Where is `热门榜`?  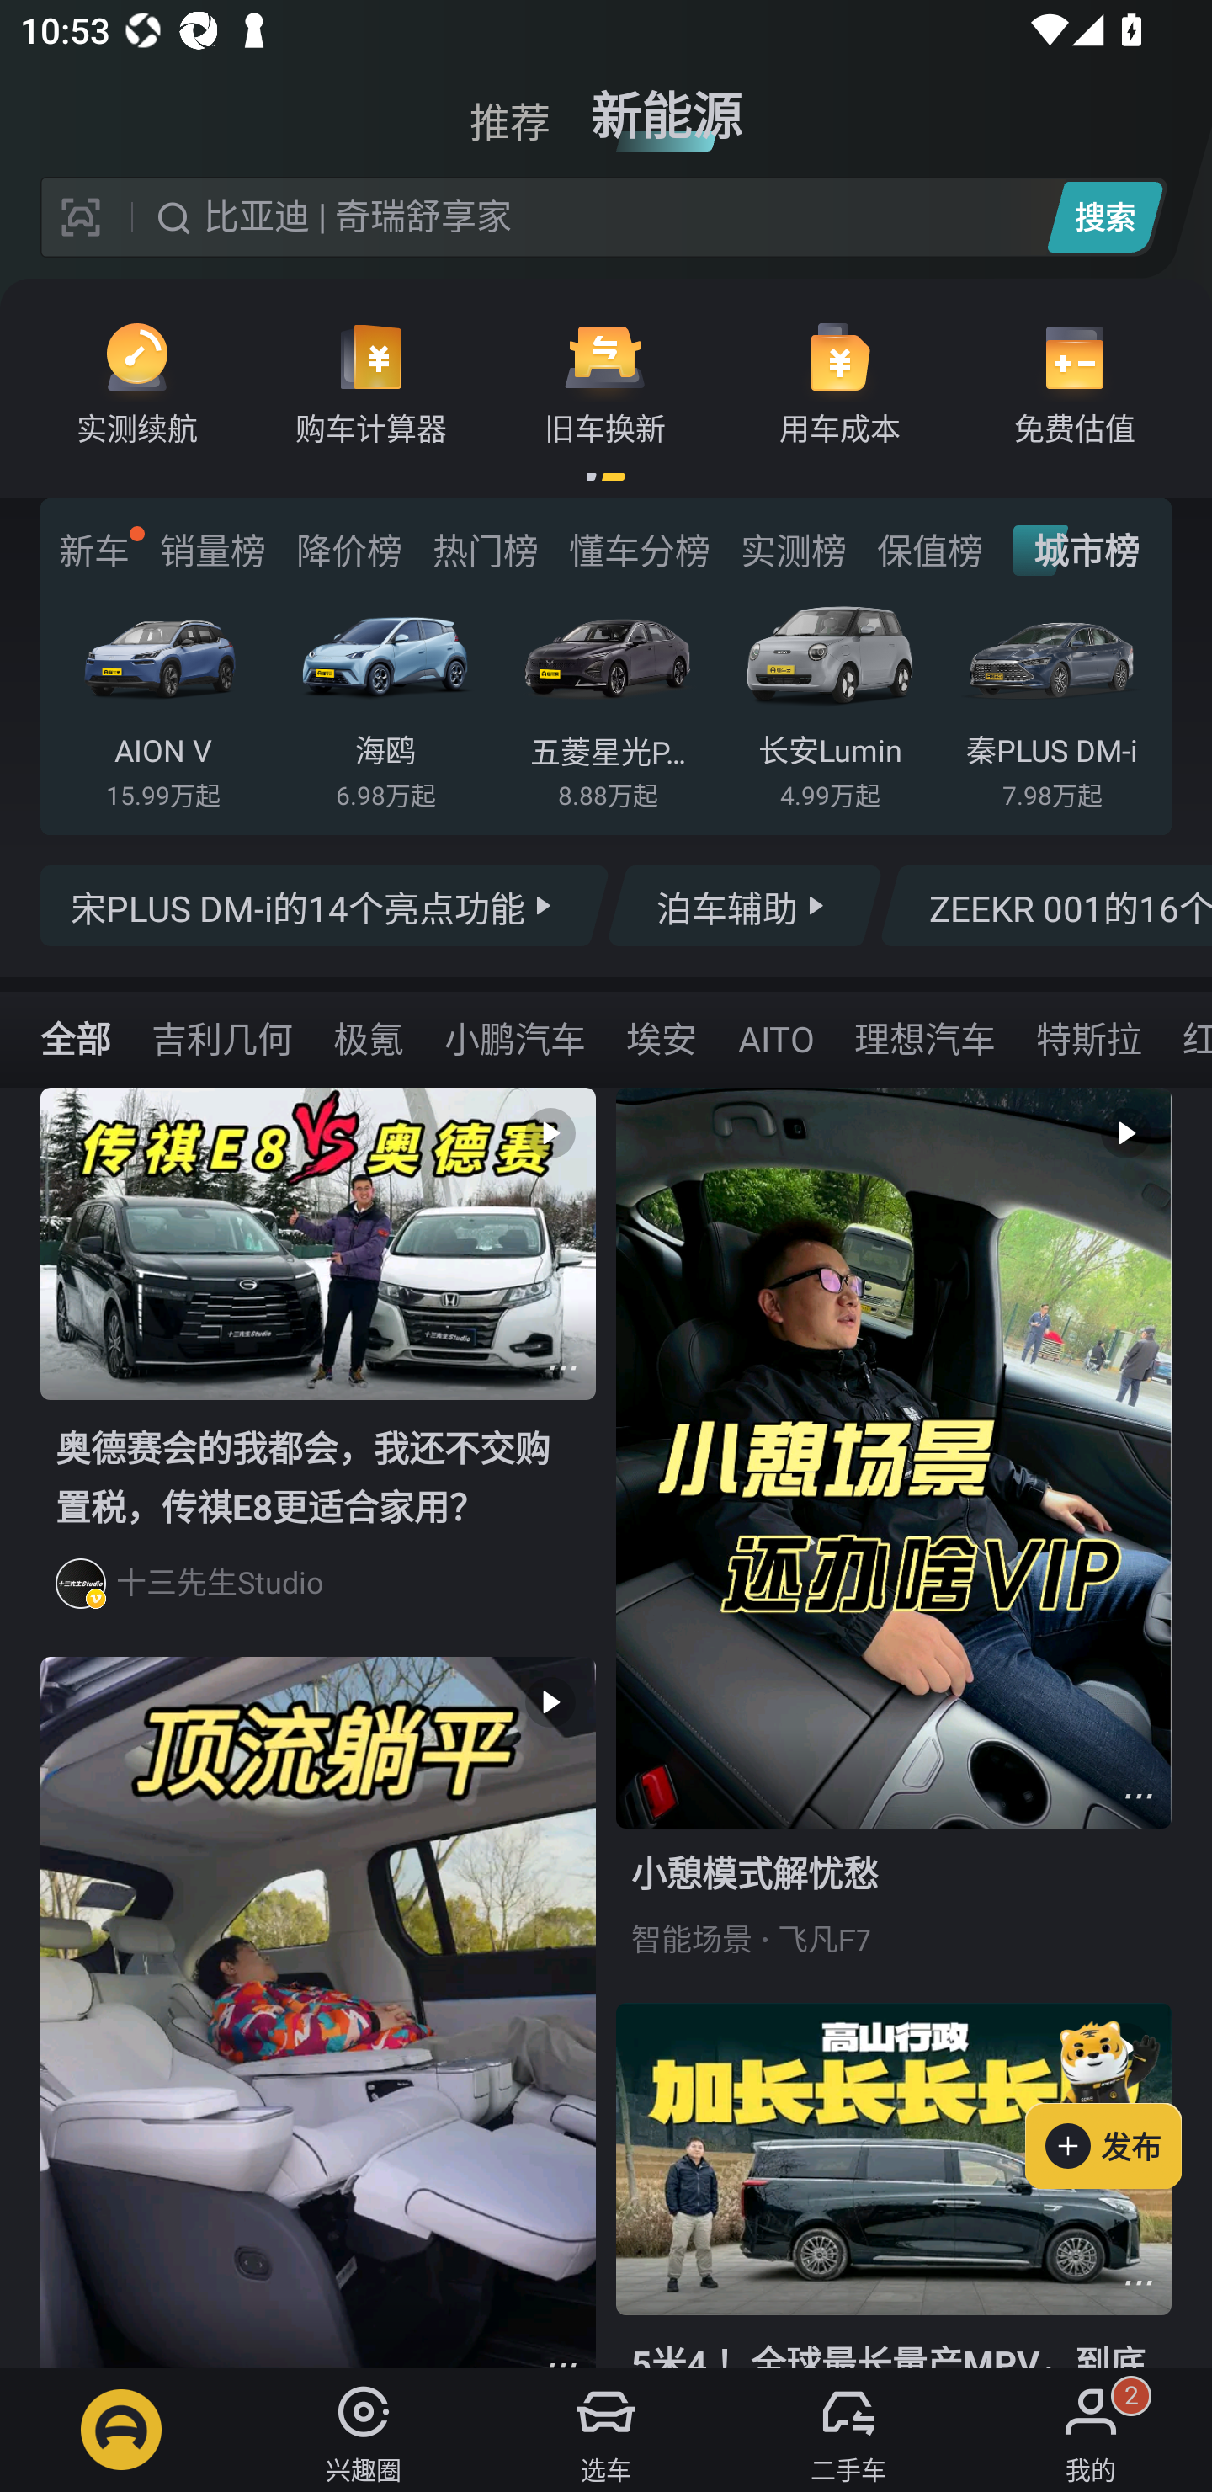
热门榜 is located at coordinates (485, 551).